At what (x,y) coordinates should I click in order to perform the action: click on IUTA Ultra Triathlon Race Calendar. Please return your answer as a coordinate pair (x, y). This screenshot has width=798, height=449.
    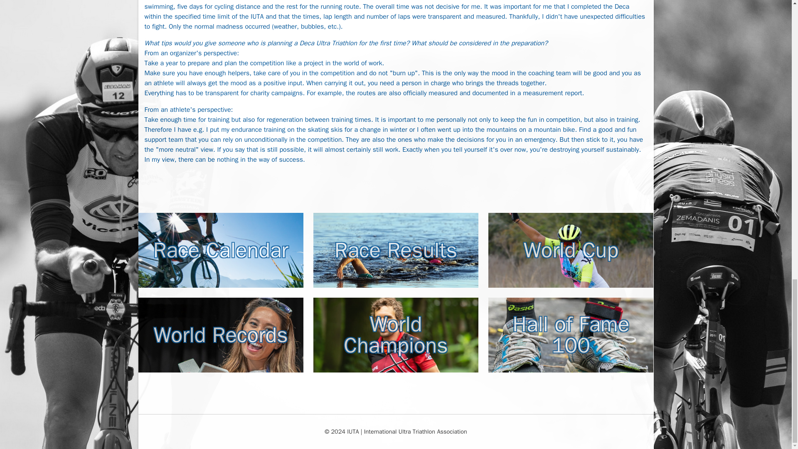
    Looking at the image, I should click on (220, 250).